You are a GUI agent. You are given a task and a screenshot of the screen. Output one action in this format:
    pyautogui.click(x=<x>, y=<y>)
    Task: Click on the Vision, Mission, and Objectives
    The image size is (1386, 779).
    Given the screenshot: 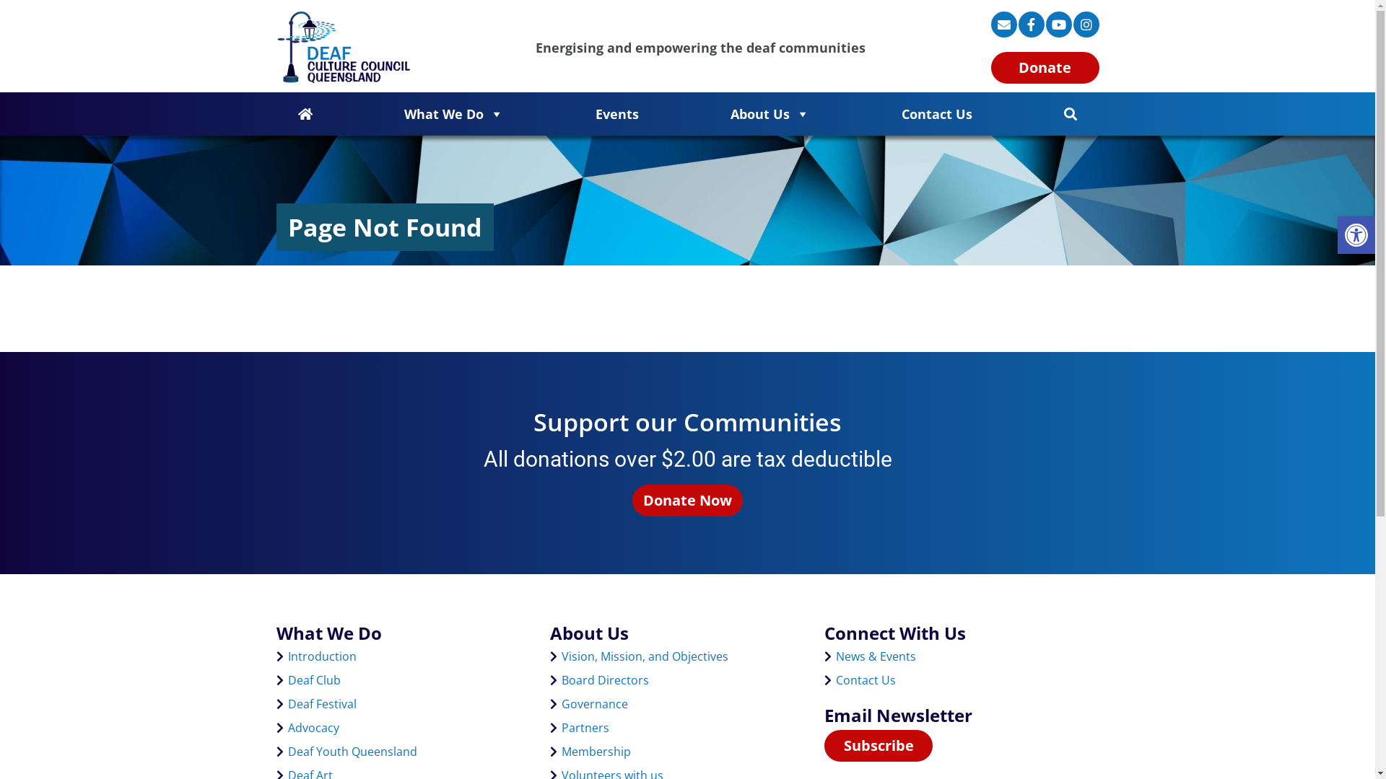 What is the action you would take?
    pyautogui.click(x=645, y=656)
    